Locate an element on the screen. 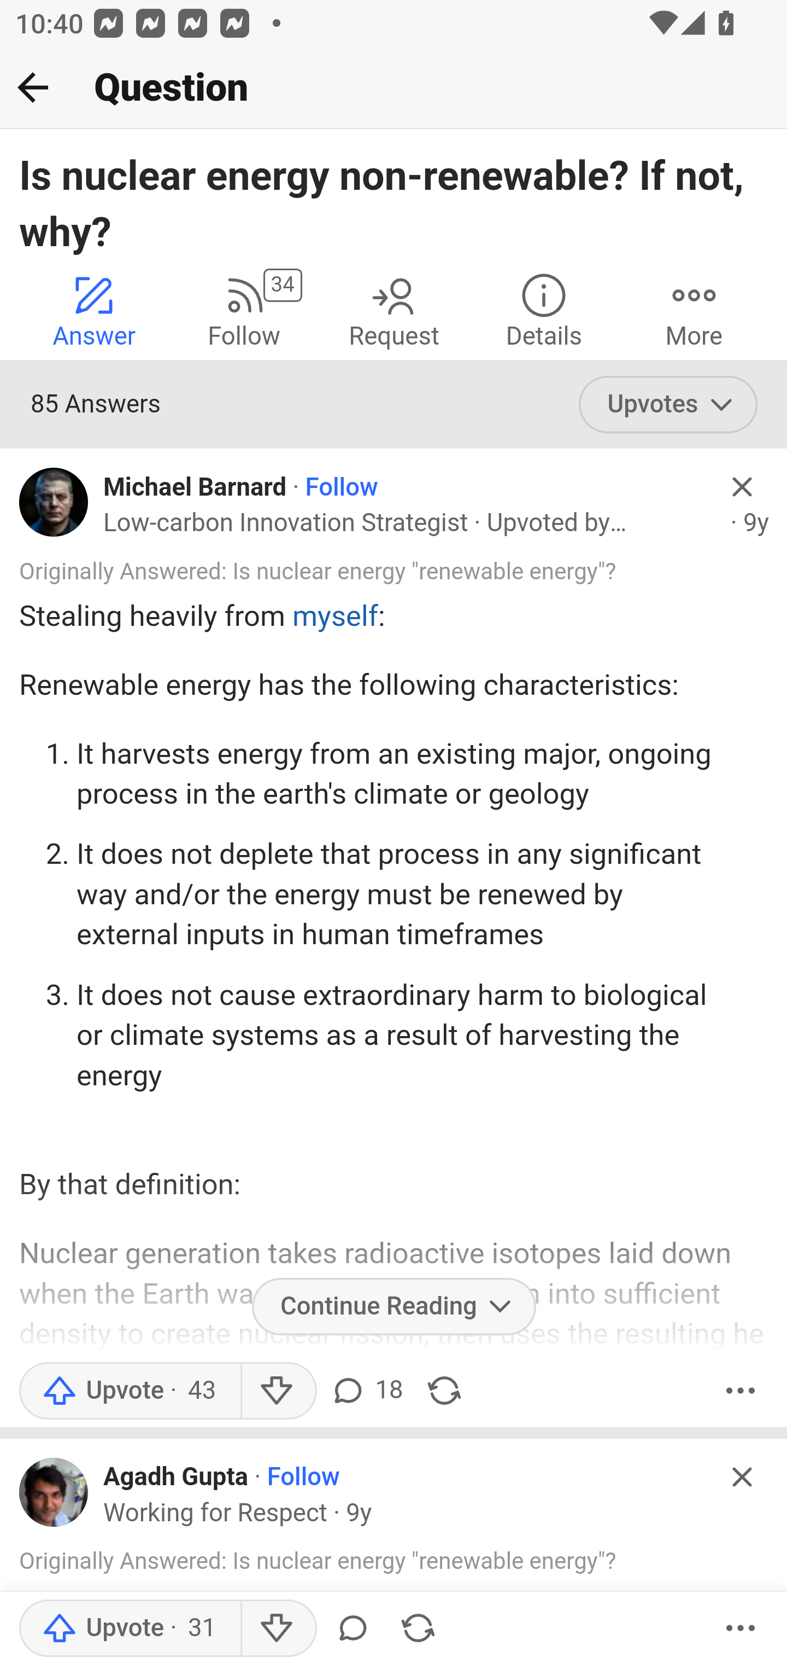 The image size is (787, 1663). Profile photo for Michael Barnard is located at coordinates (54, 502).